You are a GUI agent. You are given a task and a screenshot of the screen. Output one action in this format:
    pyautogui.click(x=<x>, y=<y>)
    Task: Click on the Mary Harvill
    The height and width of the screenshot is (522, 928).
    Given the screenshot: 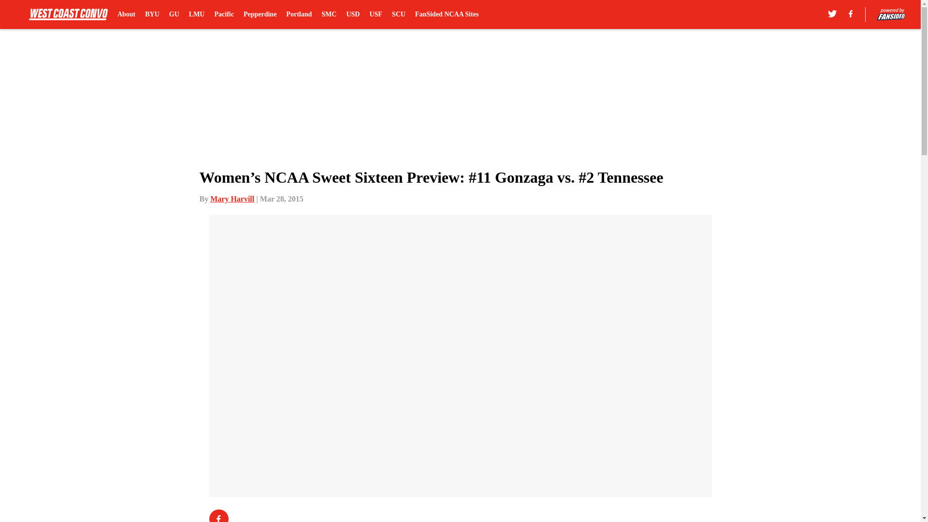 What is the action you would take?
    pyautogui.click(x=232, y=199)
    